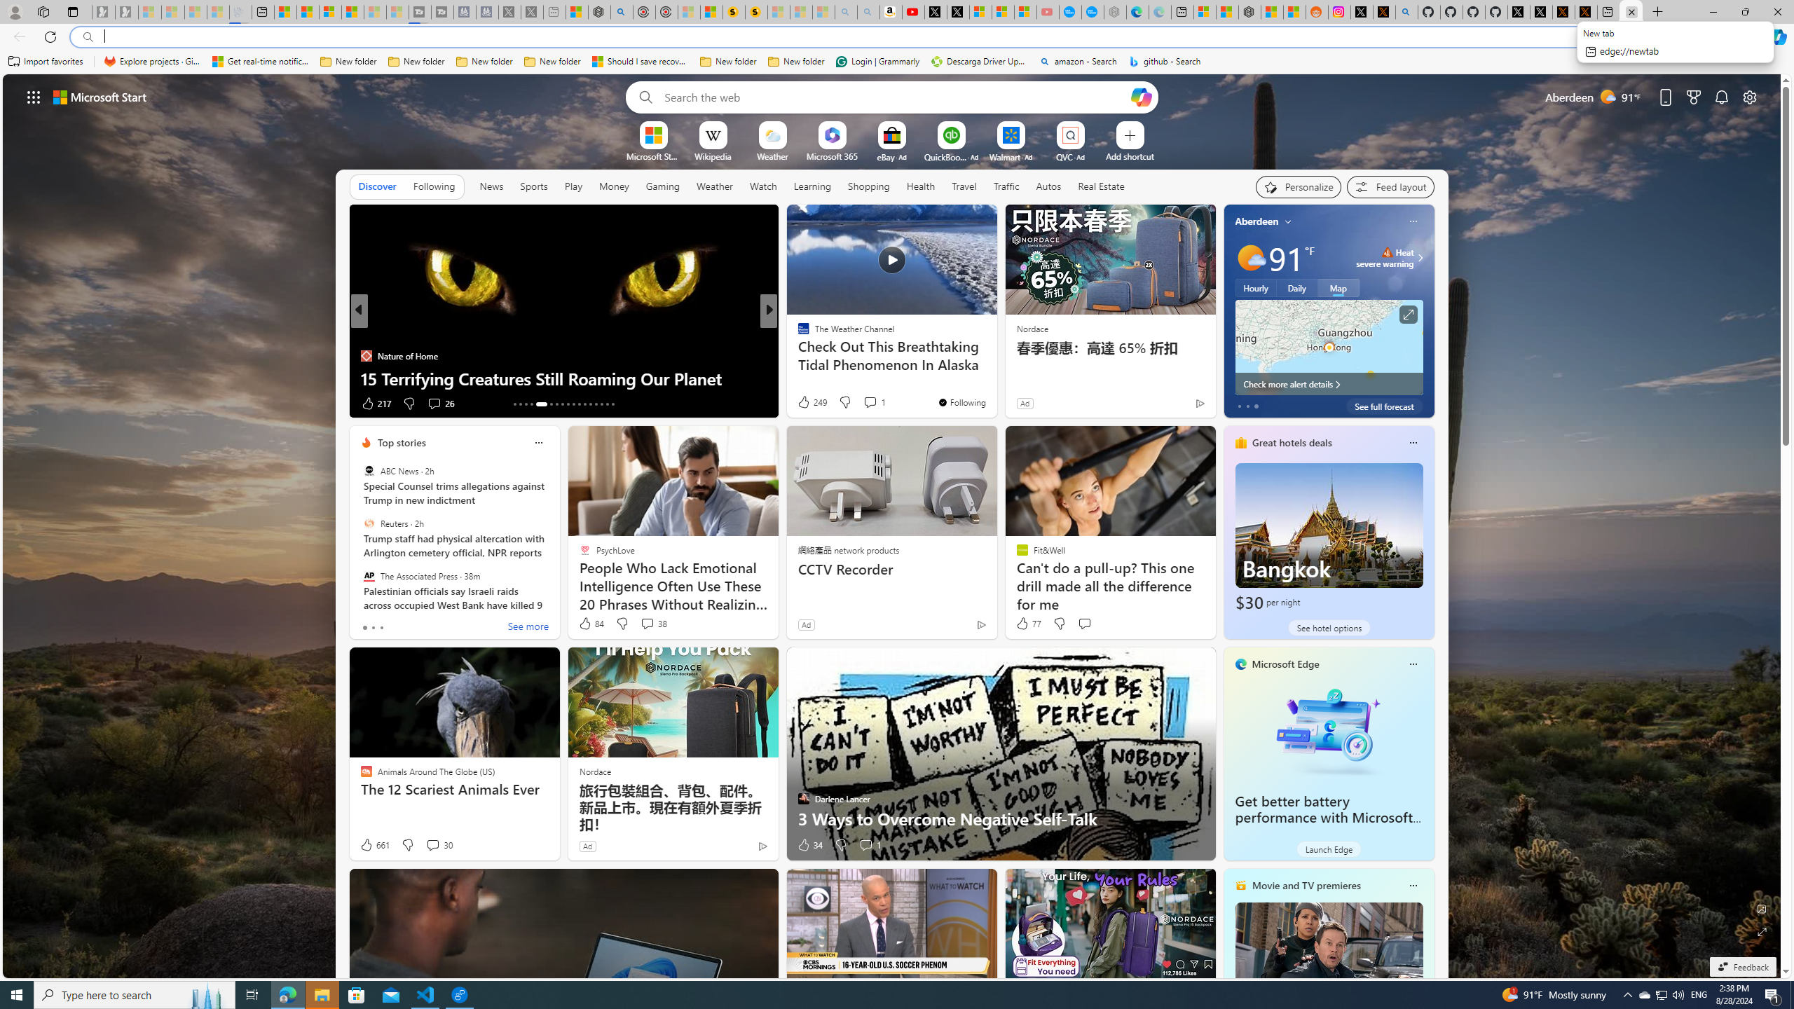 The width and height of the screenshot is (1794, 1009). Describe the element at coordinates (1329, 384) in the screenshot. I see `Check more alert details` at that location.